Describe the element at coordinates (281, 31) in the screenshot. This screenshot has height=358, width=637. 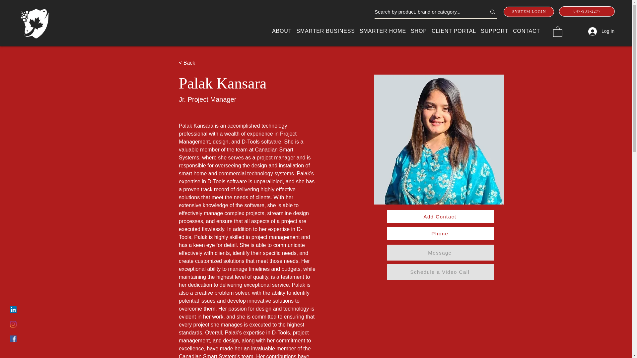
I see `ABOUT` at that location.